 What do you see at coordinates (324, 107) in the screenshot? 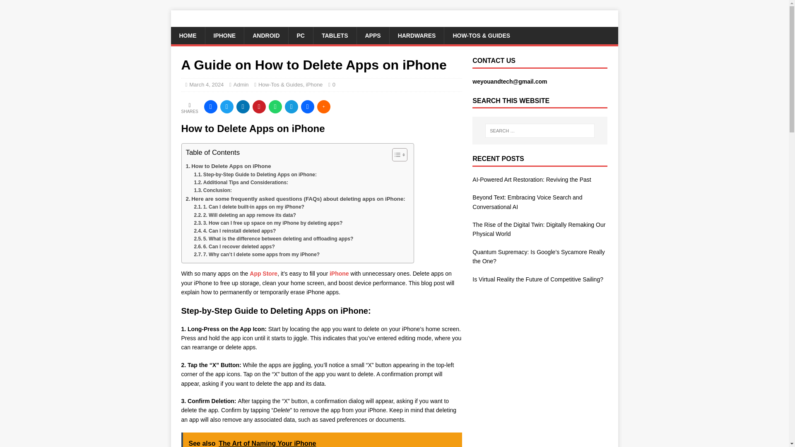
I see `More share links` at bounding box center [324, 107].